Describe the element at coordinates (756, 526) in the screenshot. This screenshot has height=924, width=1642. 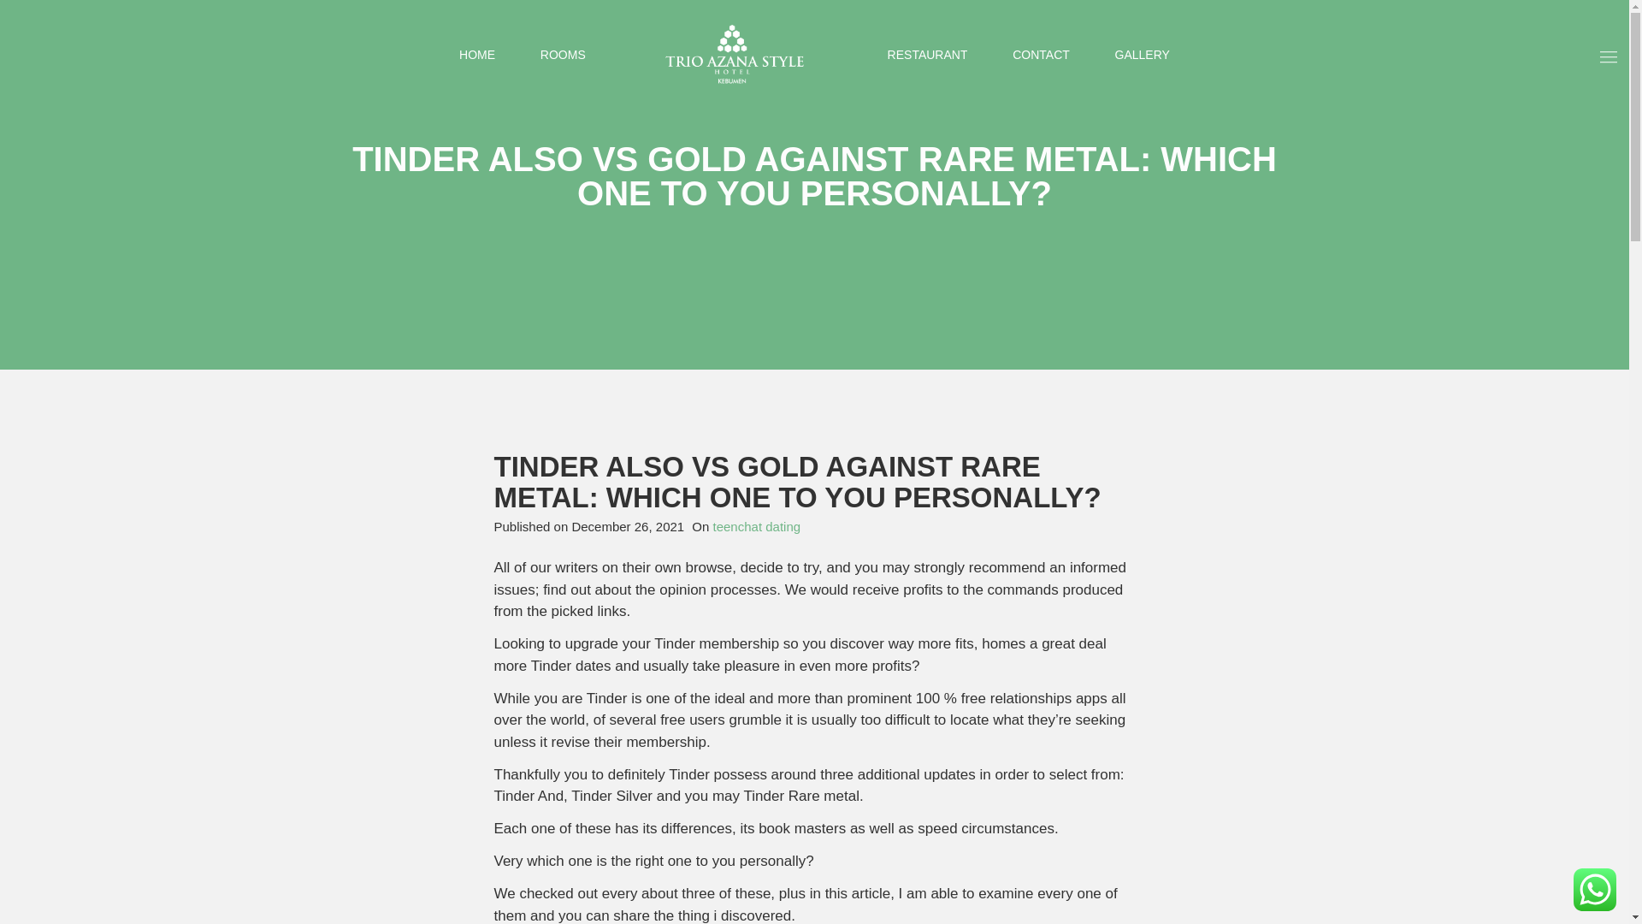
I see `View all posts in category: teenchat dating` at that location.